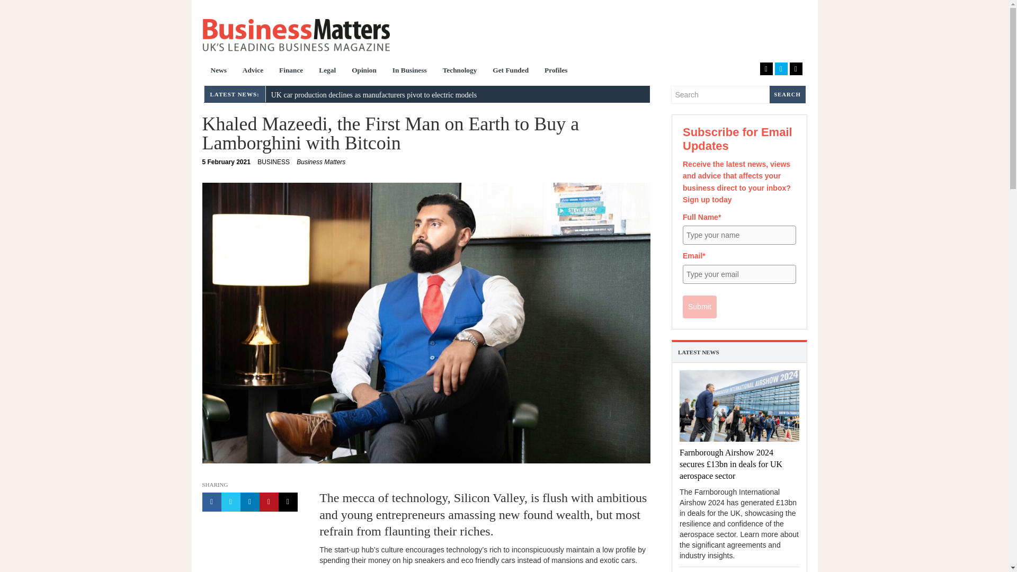 The width and height of the screenshot is (1017, 572). I want to click on Get Funded, so click(226, 162).